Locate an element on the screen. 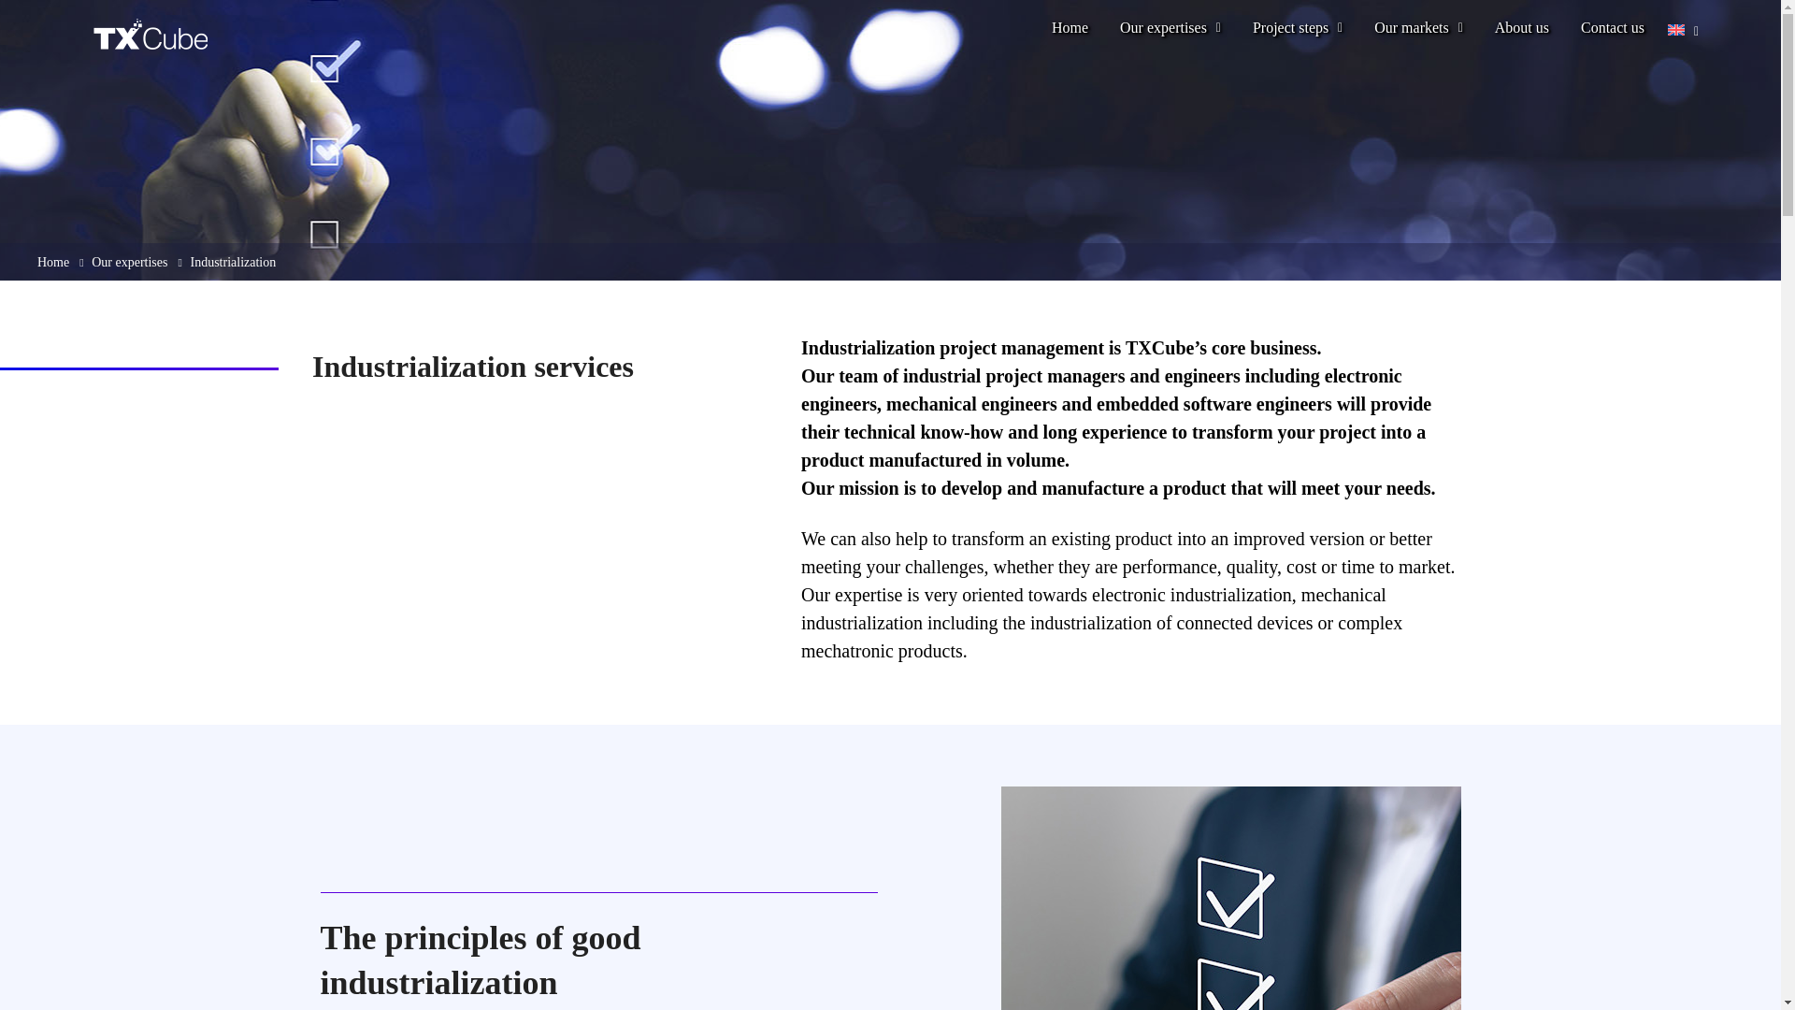  About us is located at coordinates (1522, 37).